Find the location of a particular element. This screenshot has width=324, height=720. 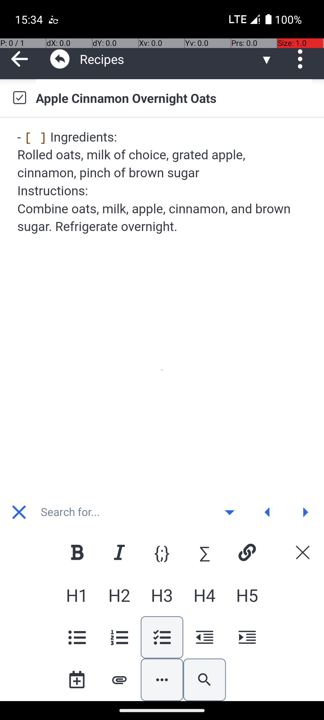

Decrease indent level is located at coordinates (205, 637).